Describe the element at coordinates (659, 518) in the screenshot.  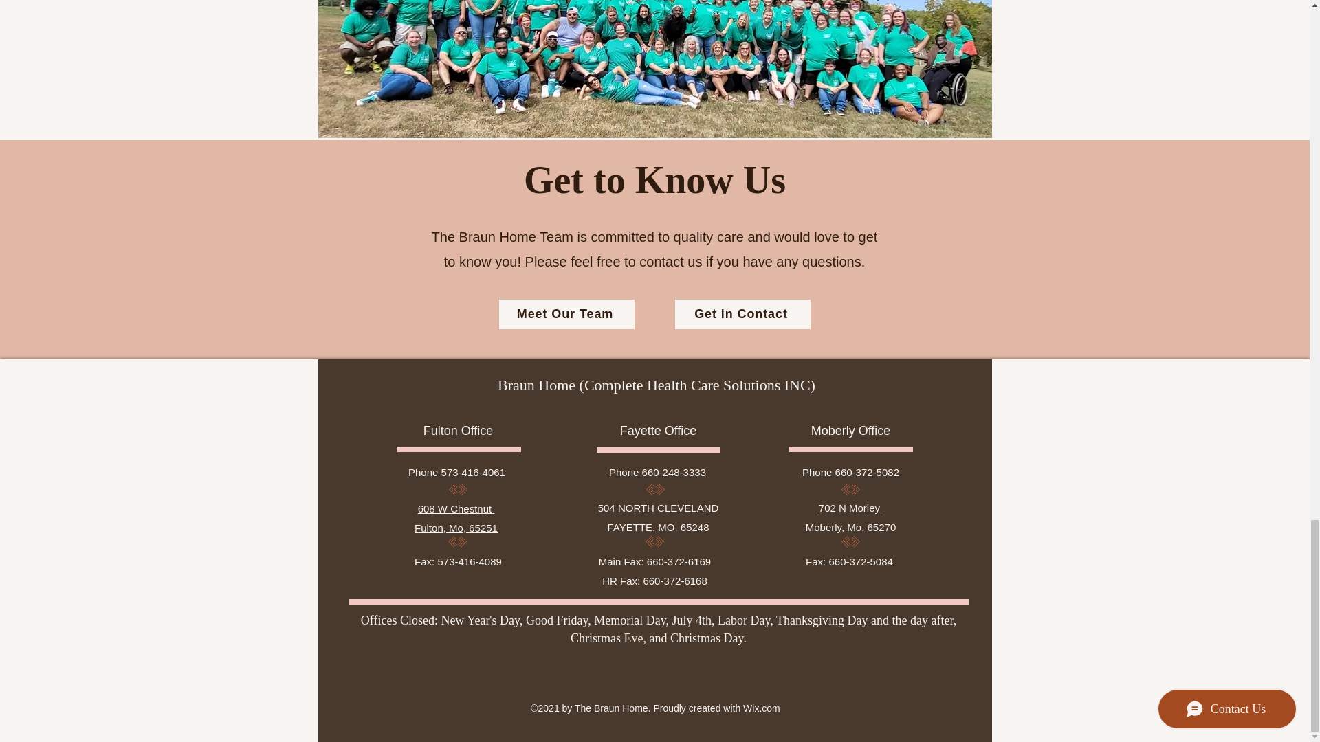
I see `504 NORTH CLEVELAND FAYETTE, MO. 65248` at that location.